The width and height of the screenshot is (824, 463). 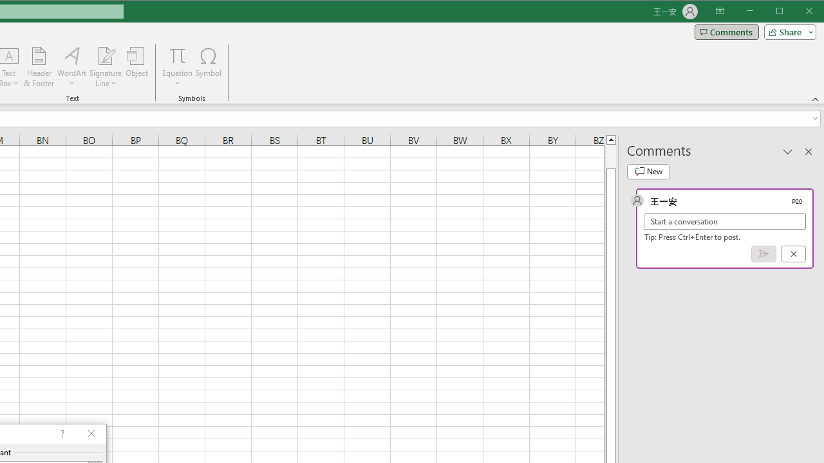 What do you see at coordinates (178, 67) in the screenshot?
I see `Equation` at bounding box center [178, 67].